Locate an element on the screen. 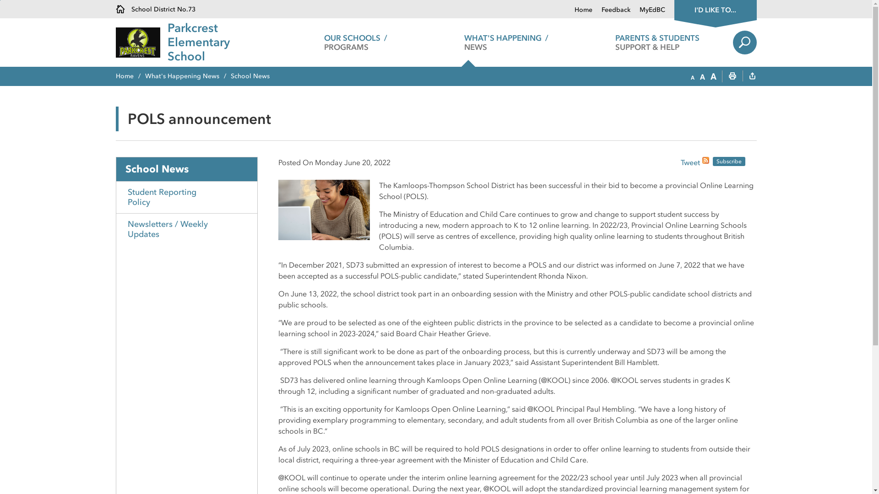 Image resolution: width=879 pixels, height=494 pixels. School News is located at coordinates (187, 169).